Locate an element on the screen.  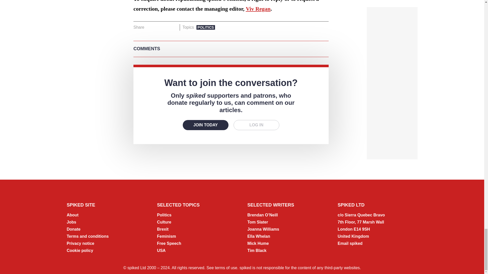
Share on Email is located at coordinates (174, 27).